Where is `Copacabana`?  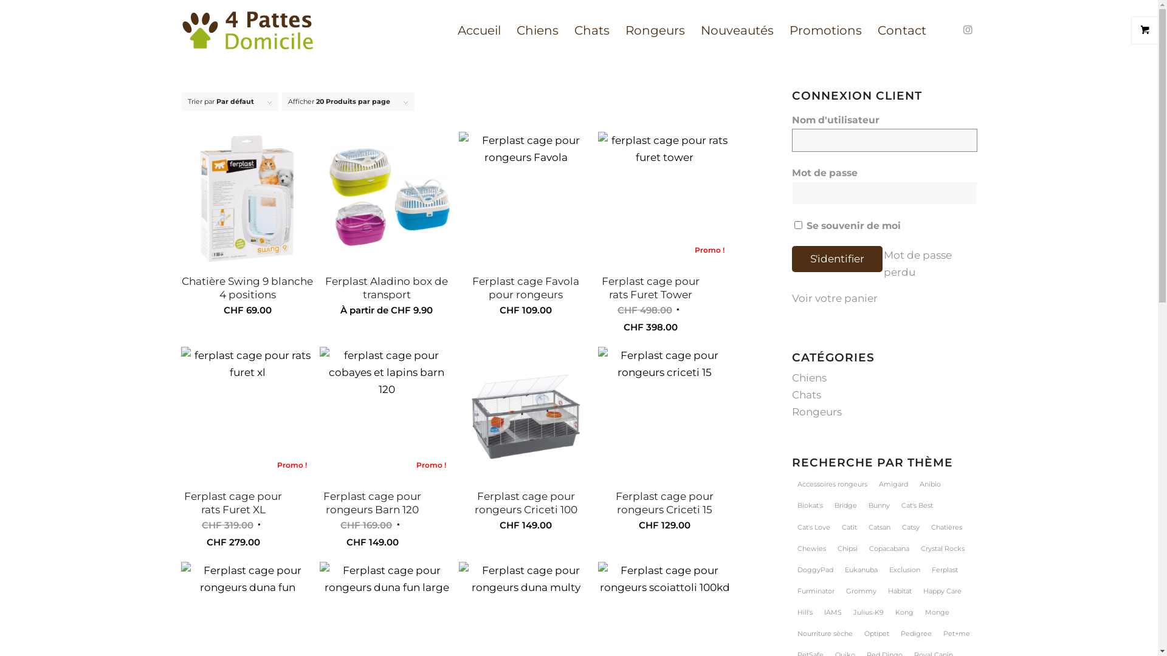
Copacabana is located at coordinates (889, 548).